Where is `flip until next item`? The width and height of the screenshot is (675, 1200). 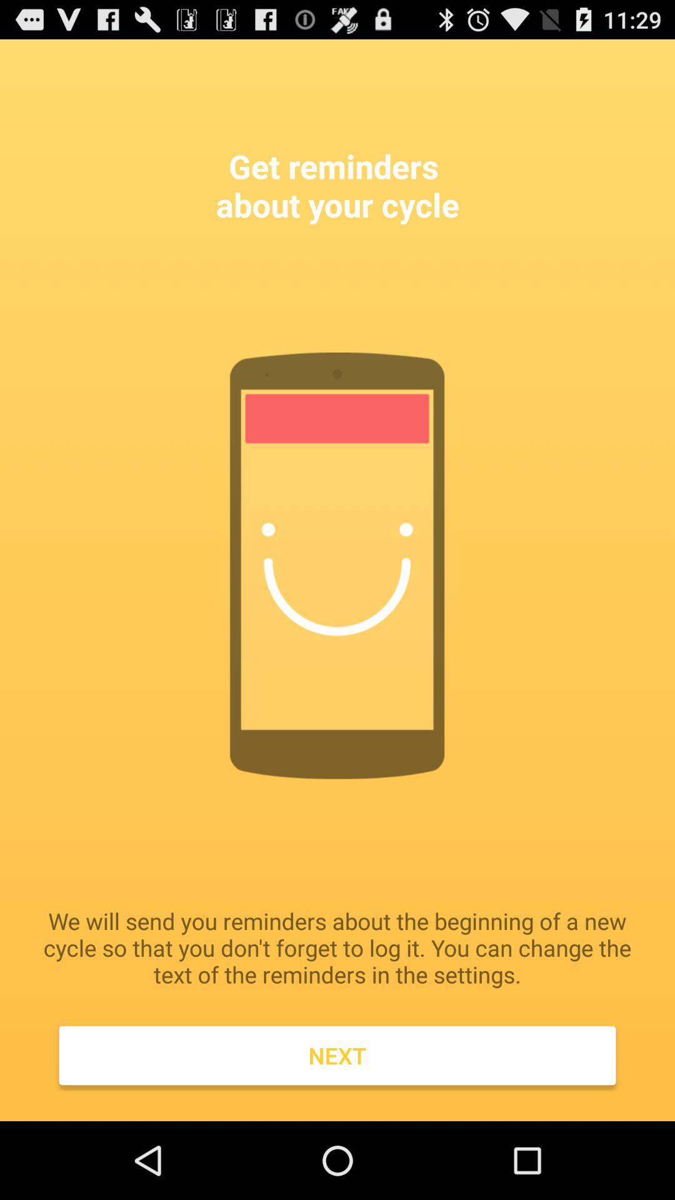
flip until next item is located at coordinates (337, 1056).